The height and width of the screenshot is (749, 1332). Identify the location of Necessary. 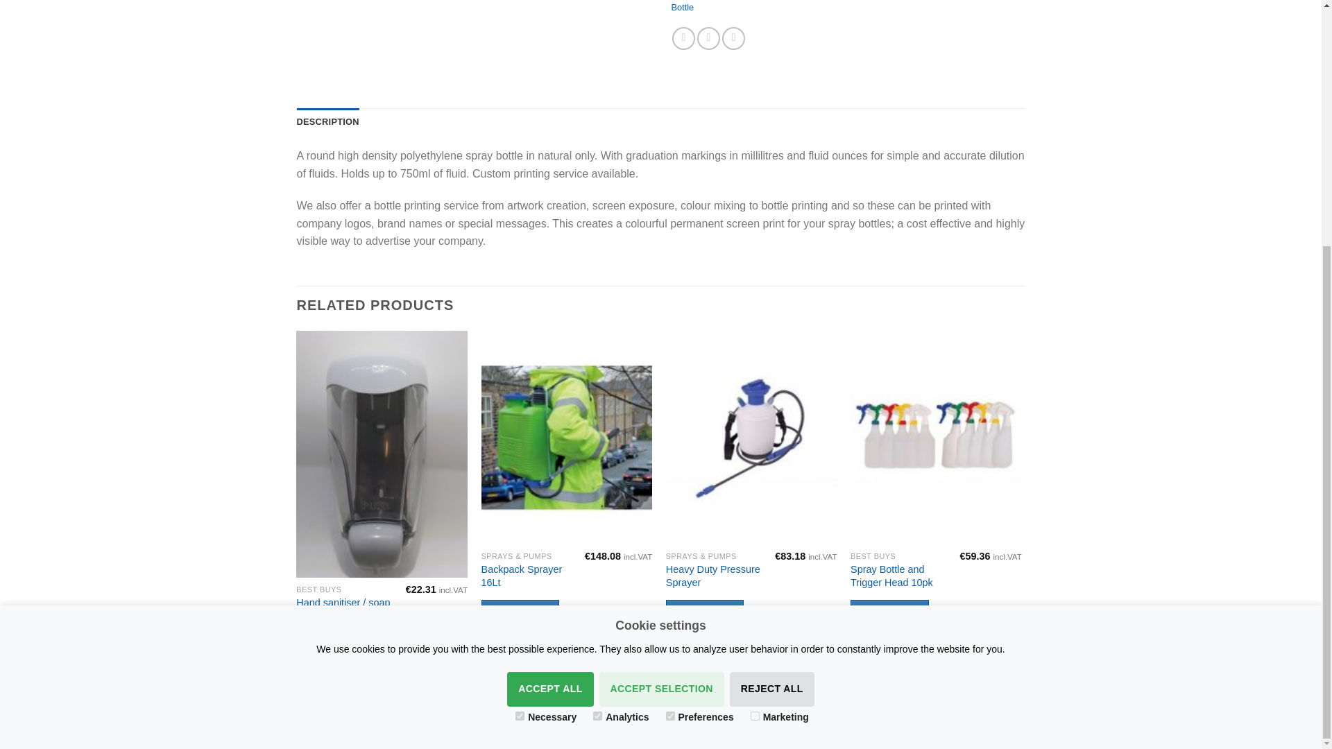
(520, 356).